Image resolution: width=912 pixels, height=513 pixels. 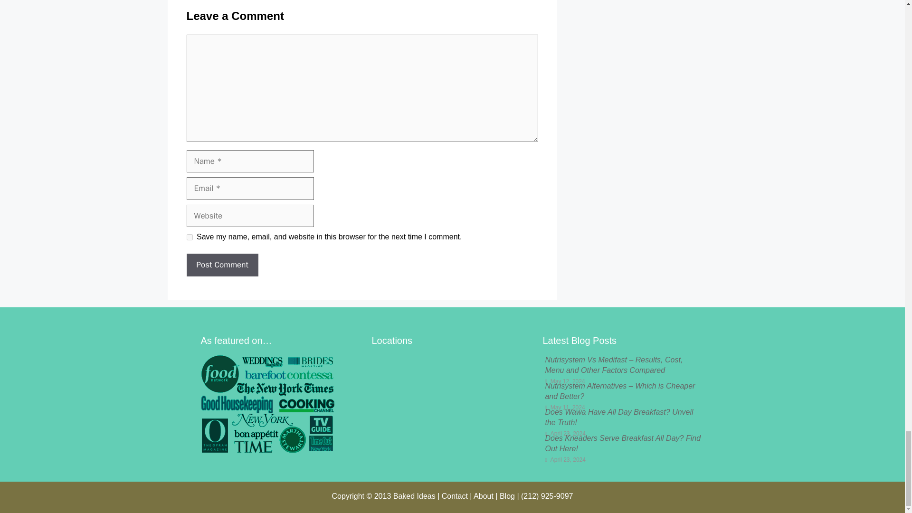 I want to click on Baked Ideas, so click(x=414, y=496).